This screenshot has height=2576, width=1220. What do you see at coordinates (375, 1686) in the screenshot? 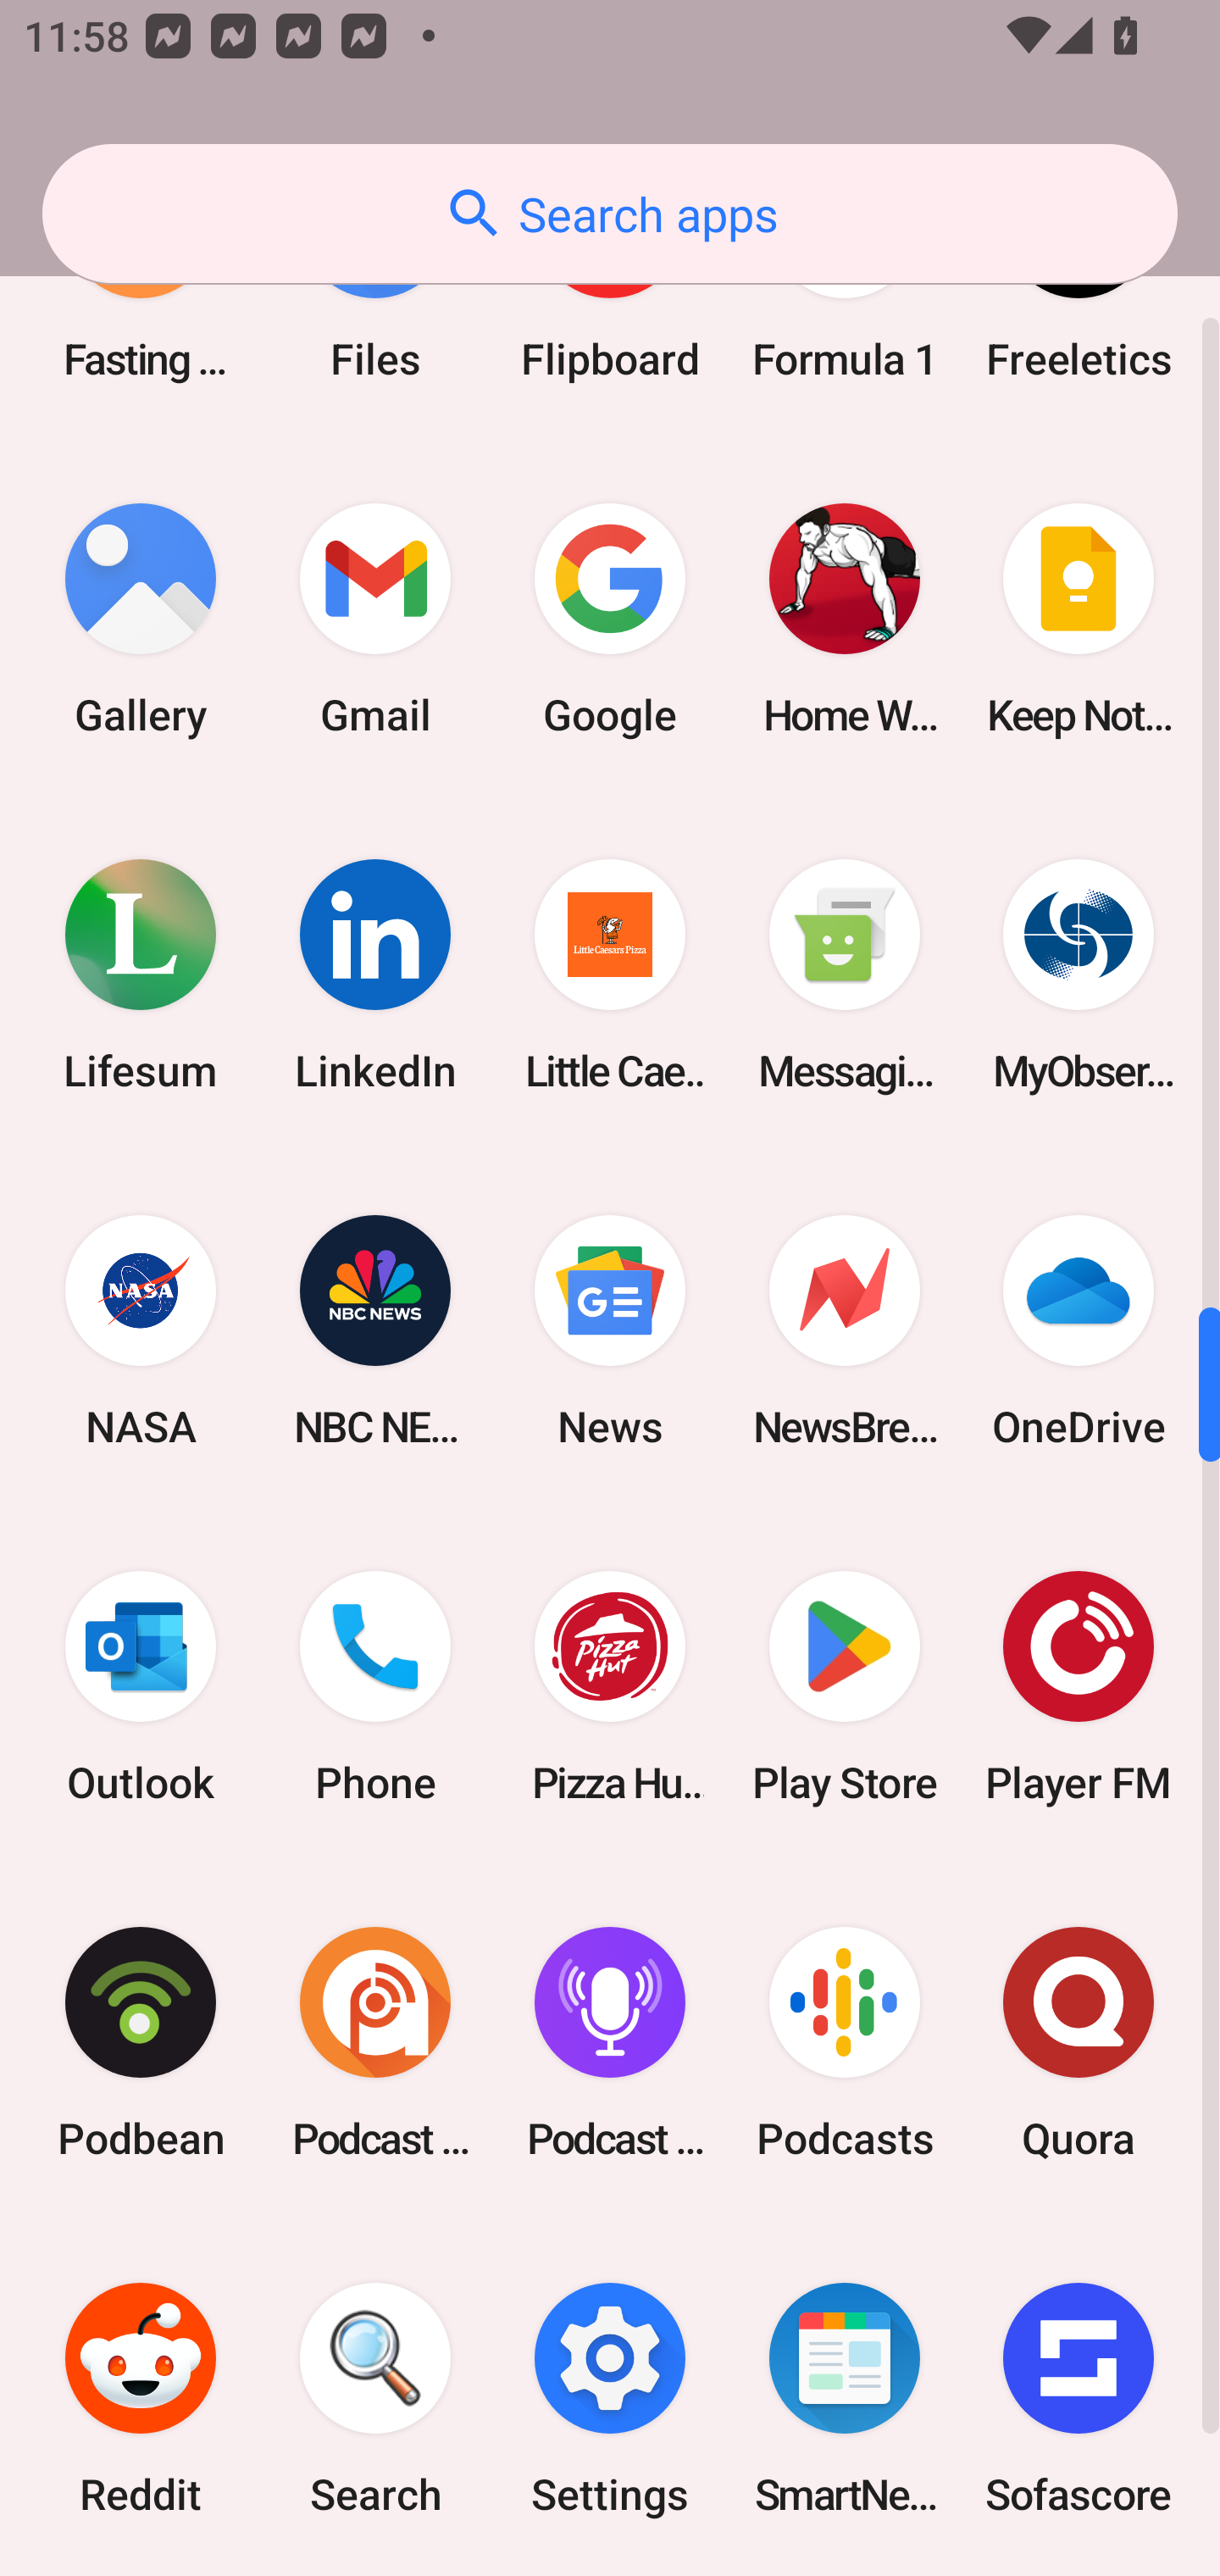
I see `Phone` at bounding box center [375, 1686].